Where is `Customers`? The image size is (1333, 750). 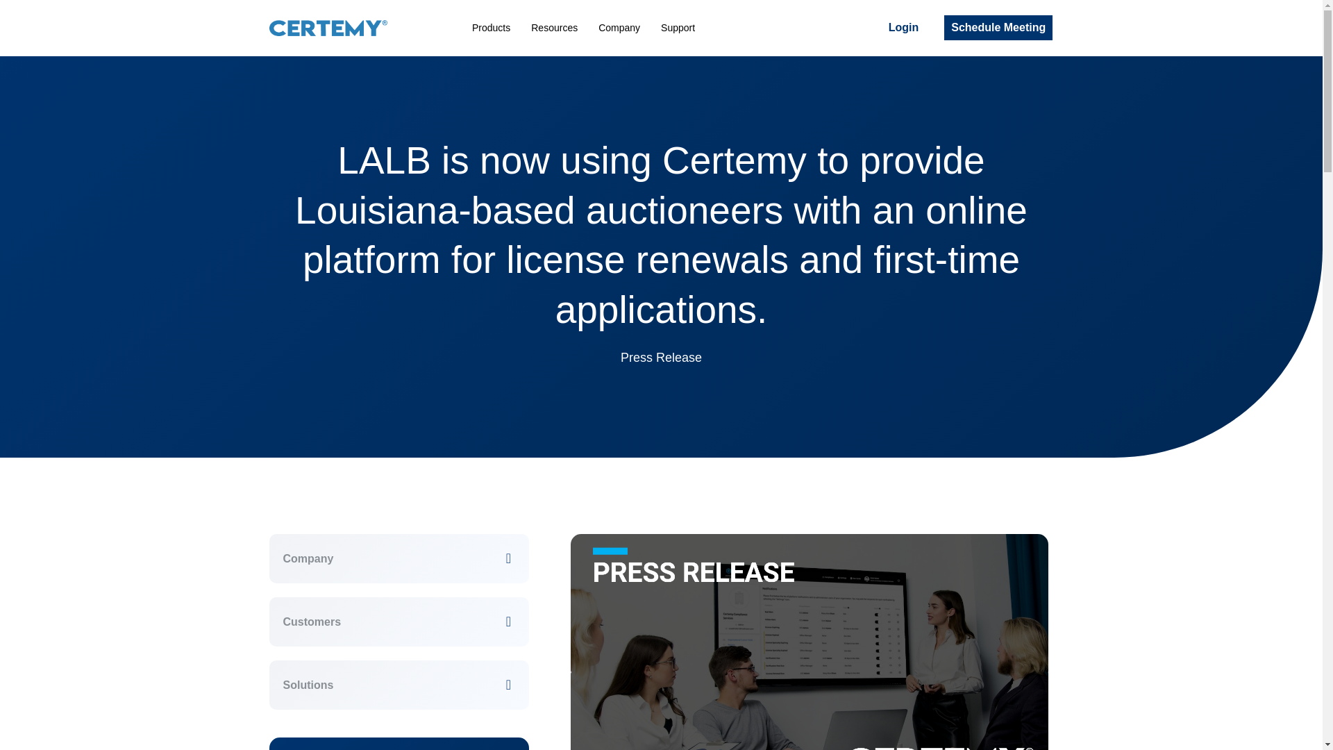 Customers is located at coordinates (312, 622).